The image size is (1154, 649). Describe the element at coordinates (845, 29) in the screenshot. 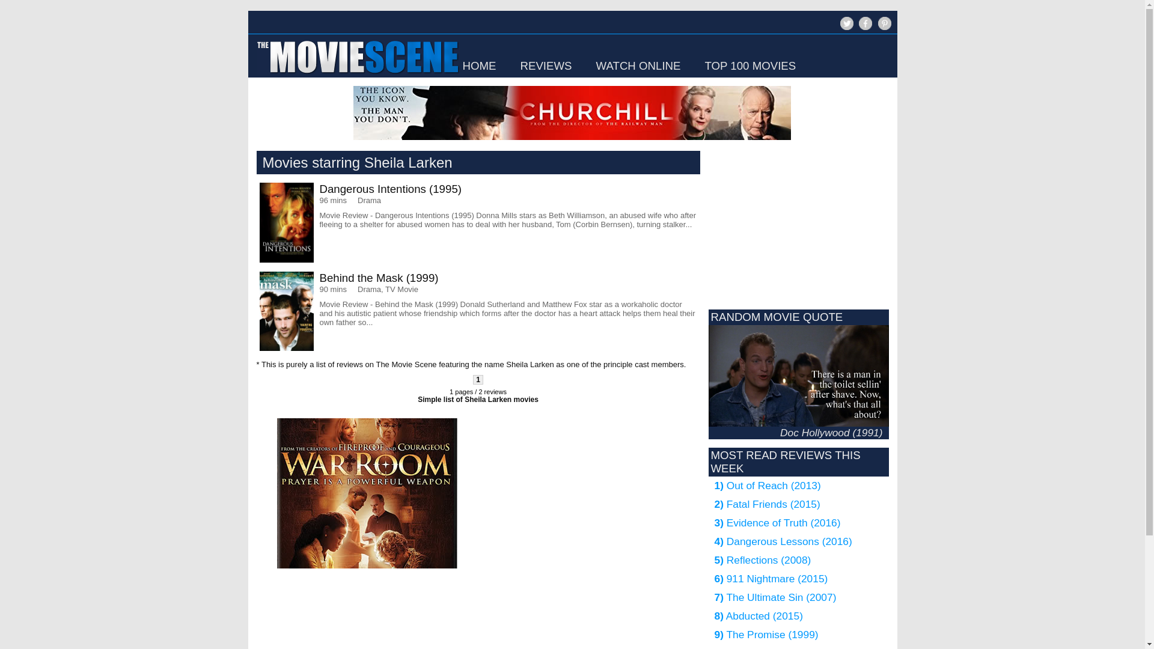

I see `Follow The Movie Scene on Twitter` at that location.